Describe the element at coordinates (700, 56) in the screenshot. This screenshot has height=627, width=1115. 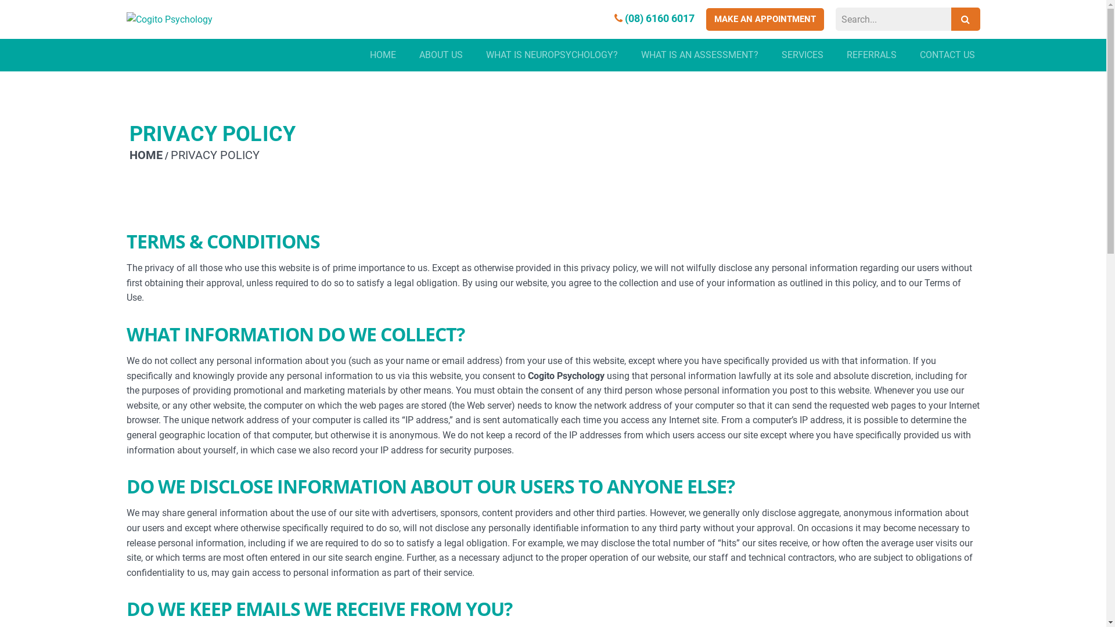
I see `WHAT IS AN ASSESSMENT?` at that location.